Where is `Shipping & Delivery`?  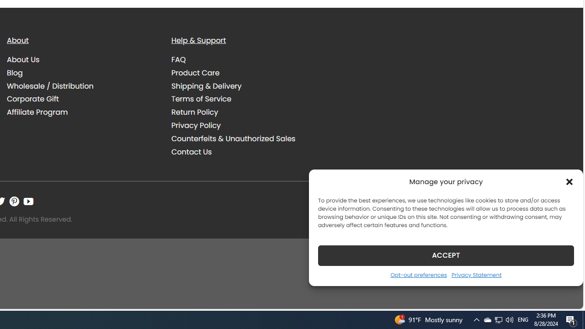
Shipping & Delivery is located at coordinates (247, 86).